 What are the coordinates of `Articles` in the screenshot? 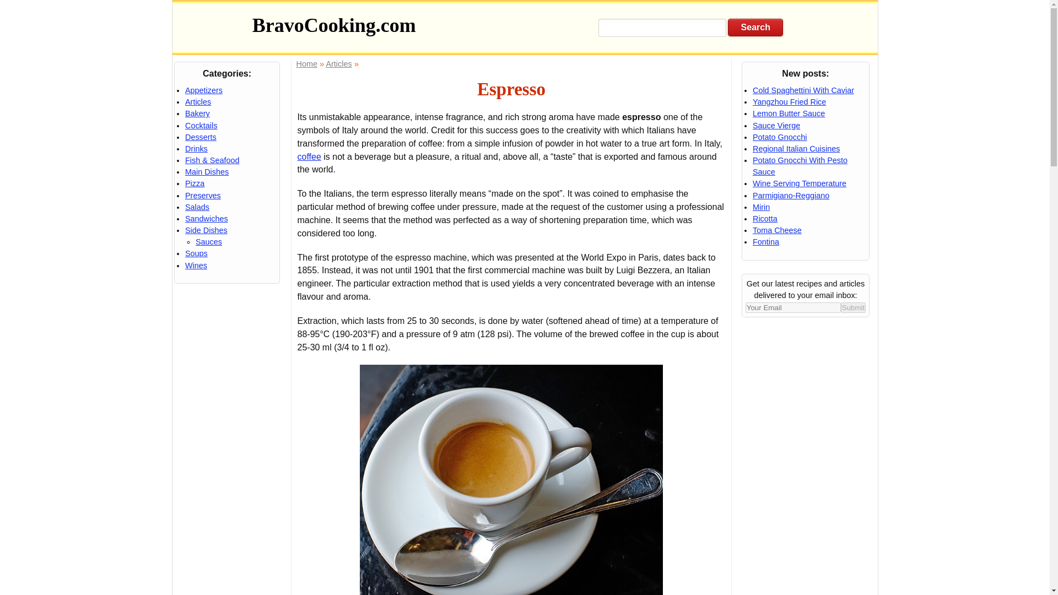 It's located at (338, 64).